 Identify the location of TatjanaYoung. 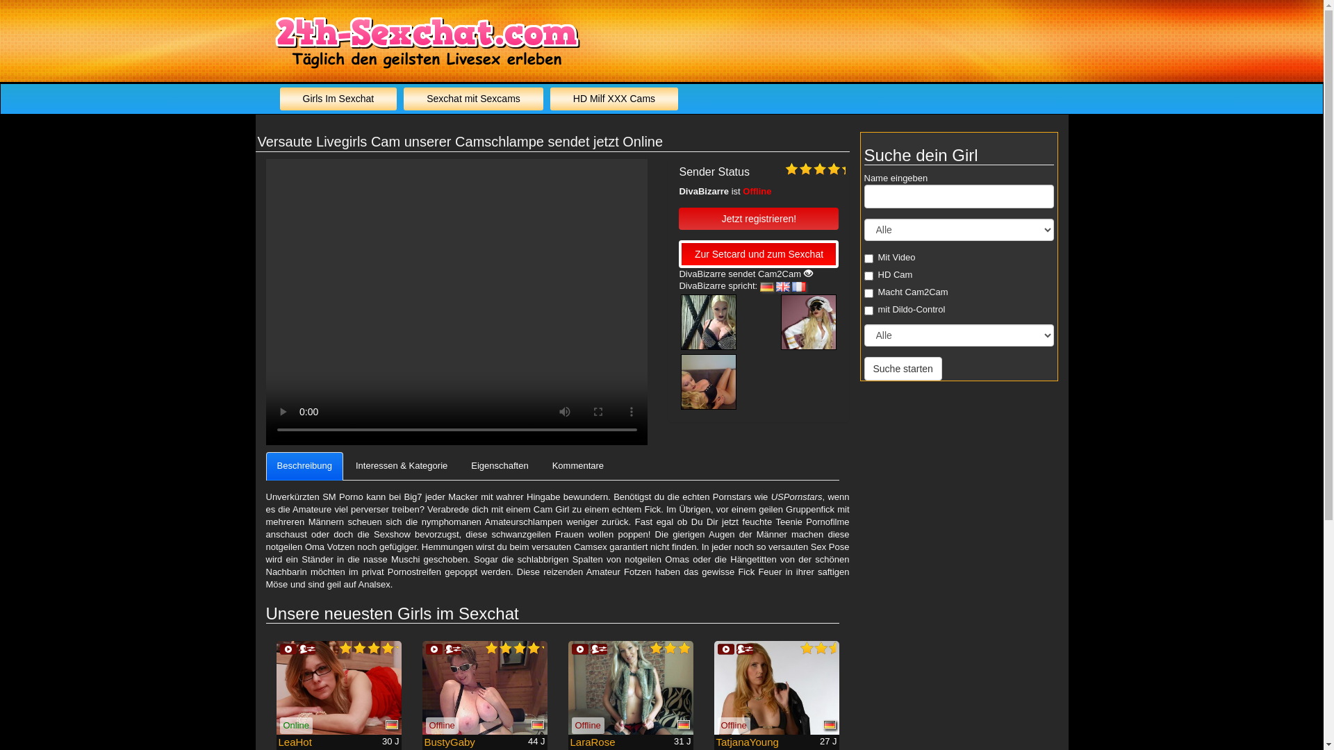
(747, 742).